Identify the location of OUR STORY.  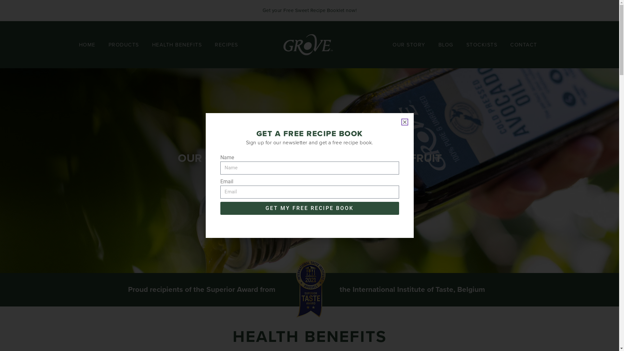
(409, 45).